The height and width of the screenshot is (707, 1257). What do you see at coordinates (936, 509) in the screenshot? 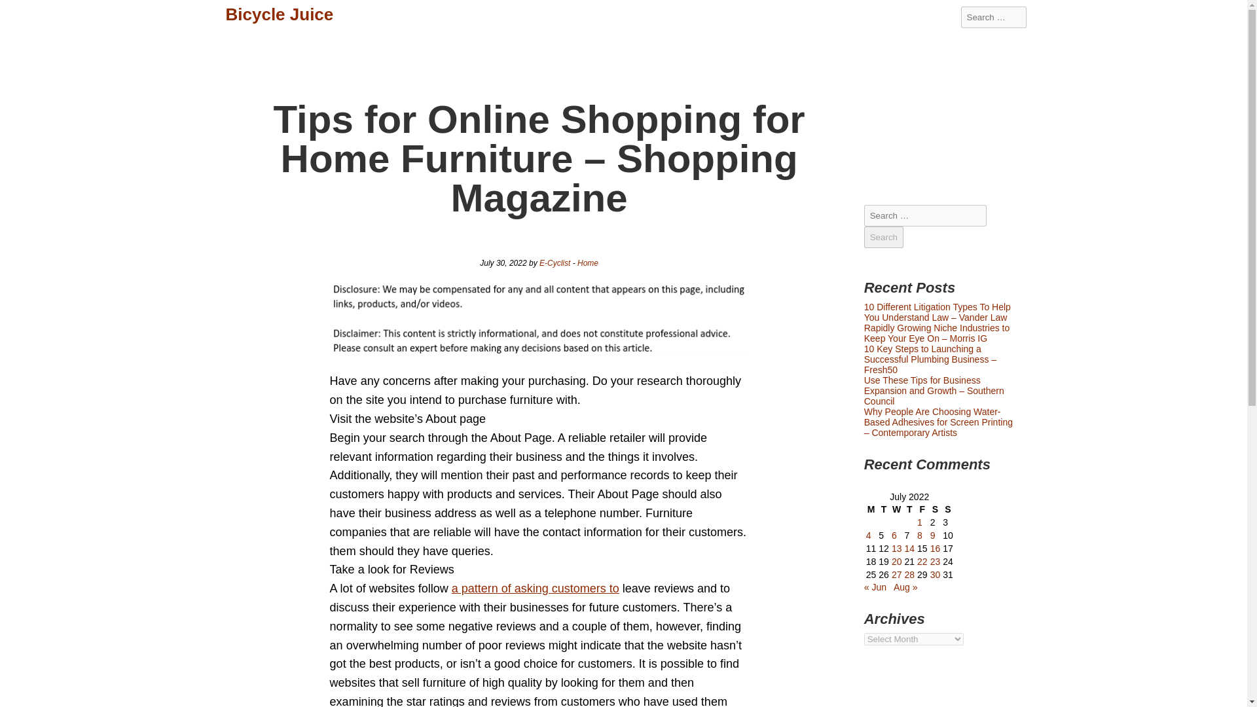
I see `Saturday` at bounding box center [936, 509].